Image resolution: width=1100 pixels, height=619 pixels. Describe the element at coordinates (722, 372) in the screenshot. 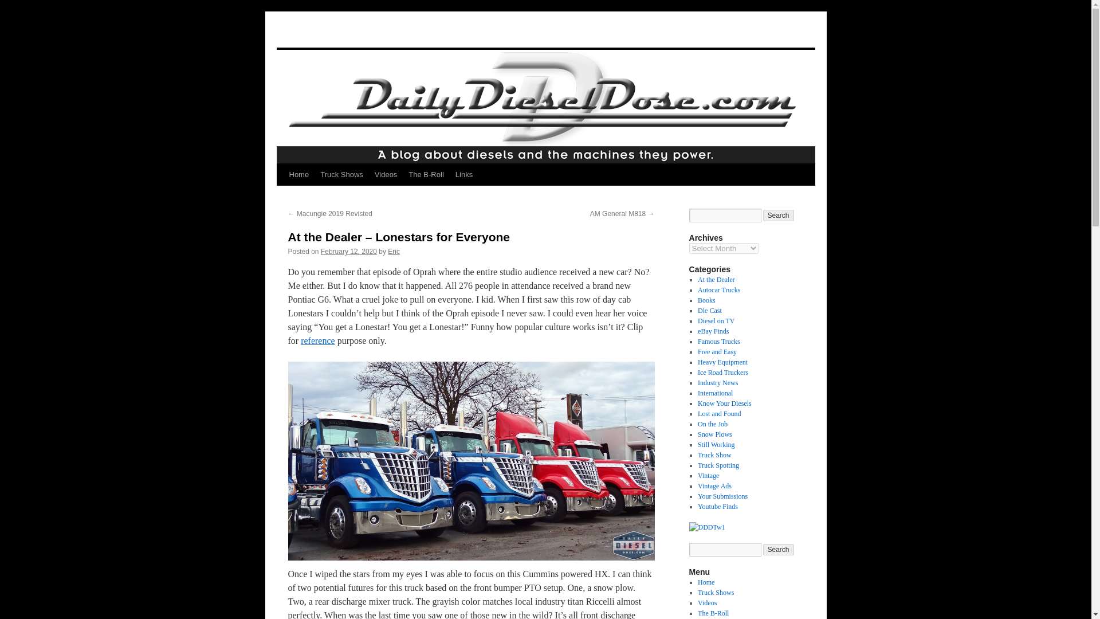

I see `Ice Road Truckers` at that location.